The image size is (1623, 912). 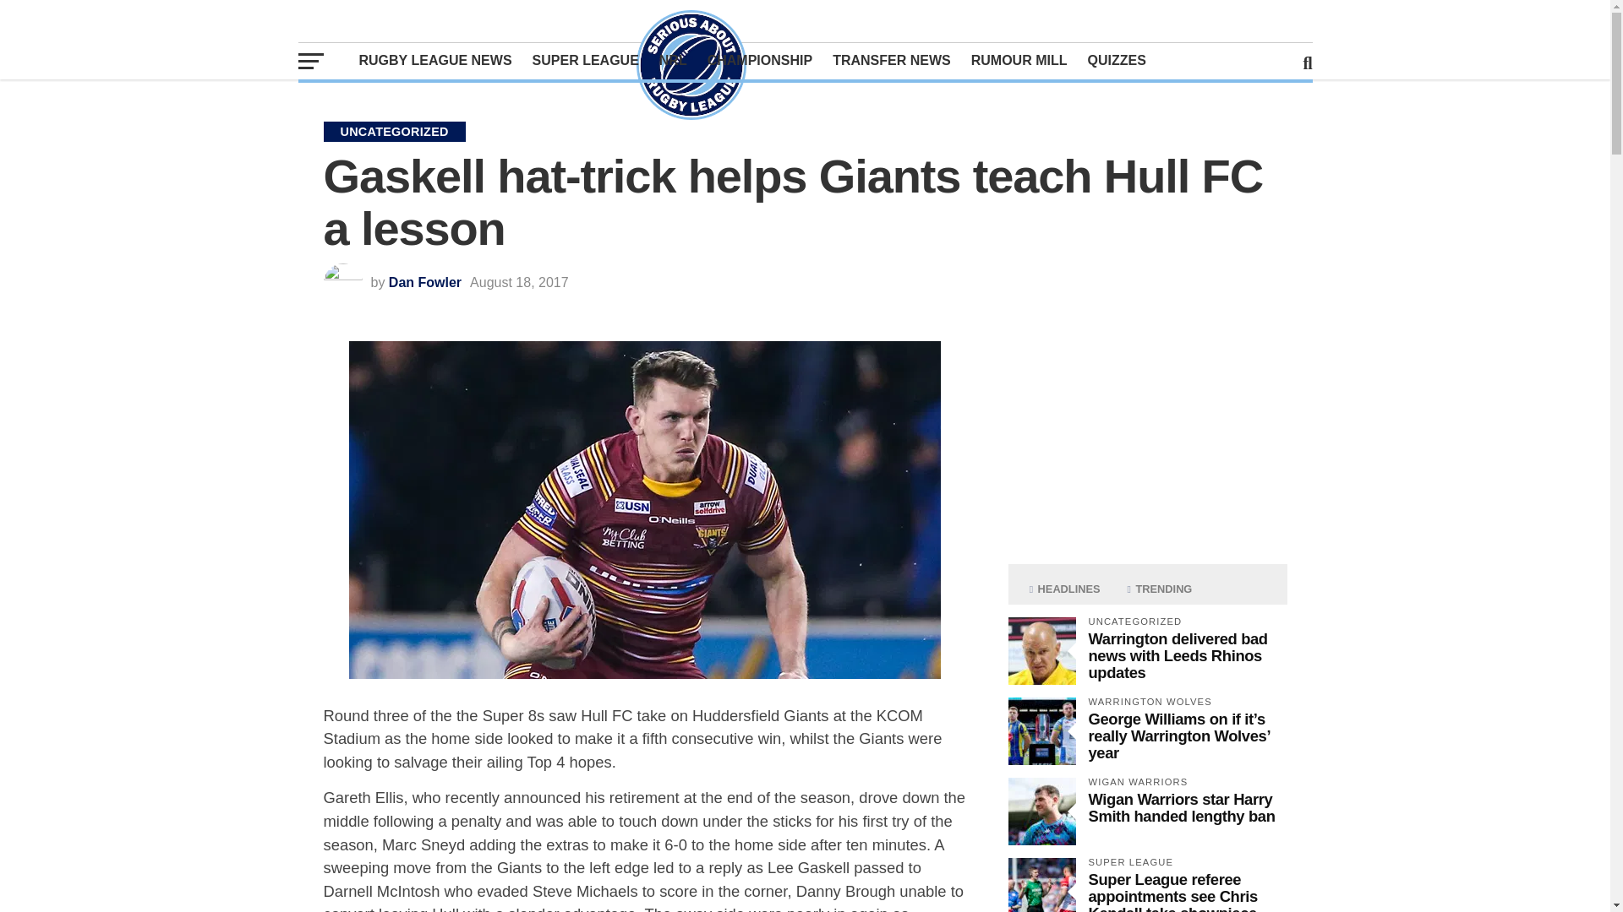 I want to click on NRL, so click(x=673, y=60).